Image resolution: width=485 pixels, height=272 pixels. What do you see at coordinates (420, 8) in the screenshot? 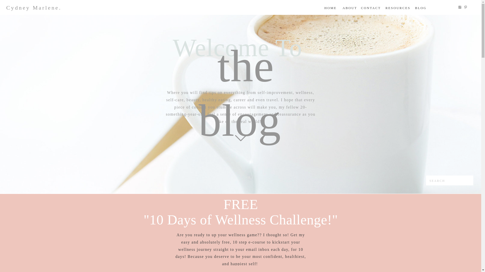
I see `BLOG` at bounding box center [420, 8].